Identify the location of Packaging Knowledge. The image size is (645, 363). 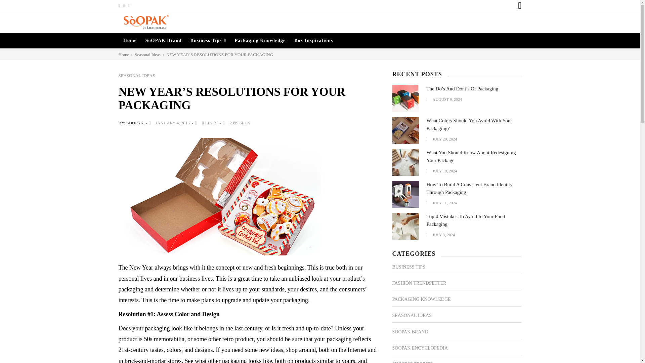
(260, 40).